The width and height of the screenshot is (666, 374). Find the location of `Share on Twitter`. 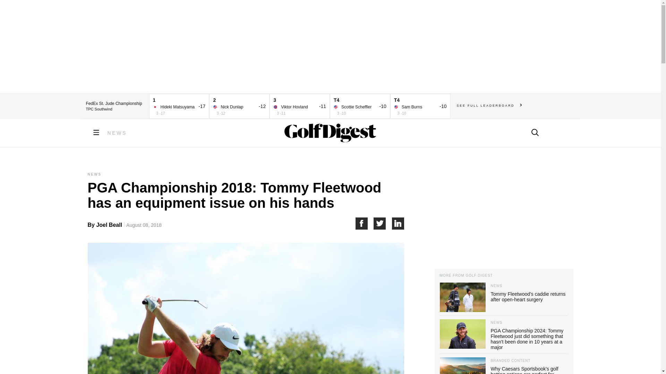

Share on Twitter is located at coordinates (383, 223).